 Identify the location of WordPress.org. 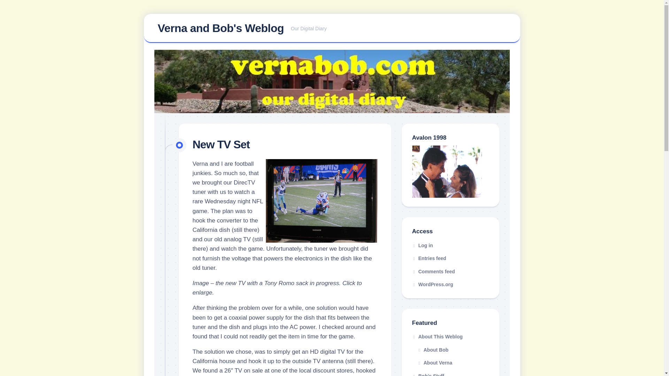
(432, 284).